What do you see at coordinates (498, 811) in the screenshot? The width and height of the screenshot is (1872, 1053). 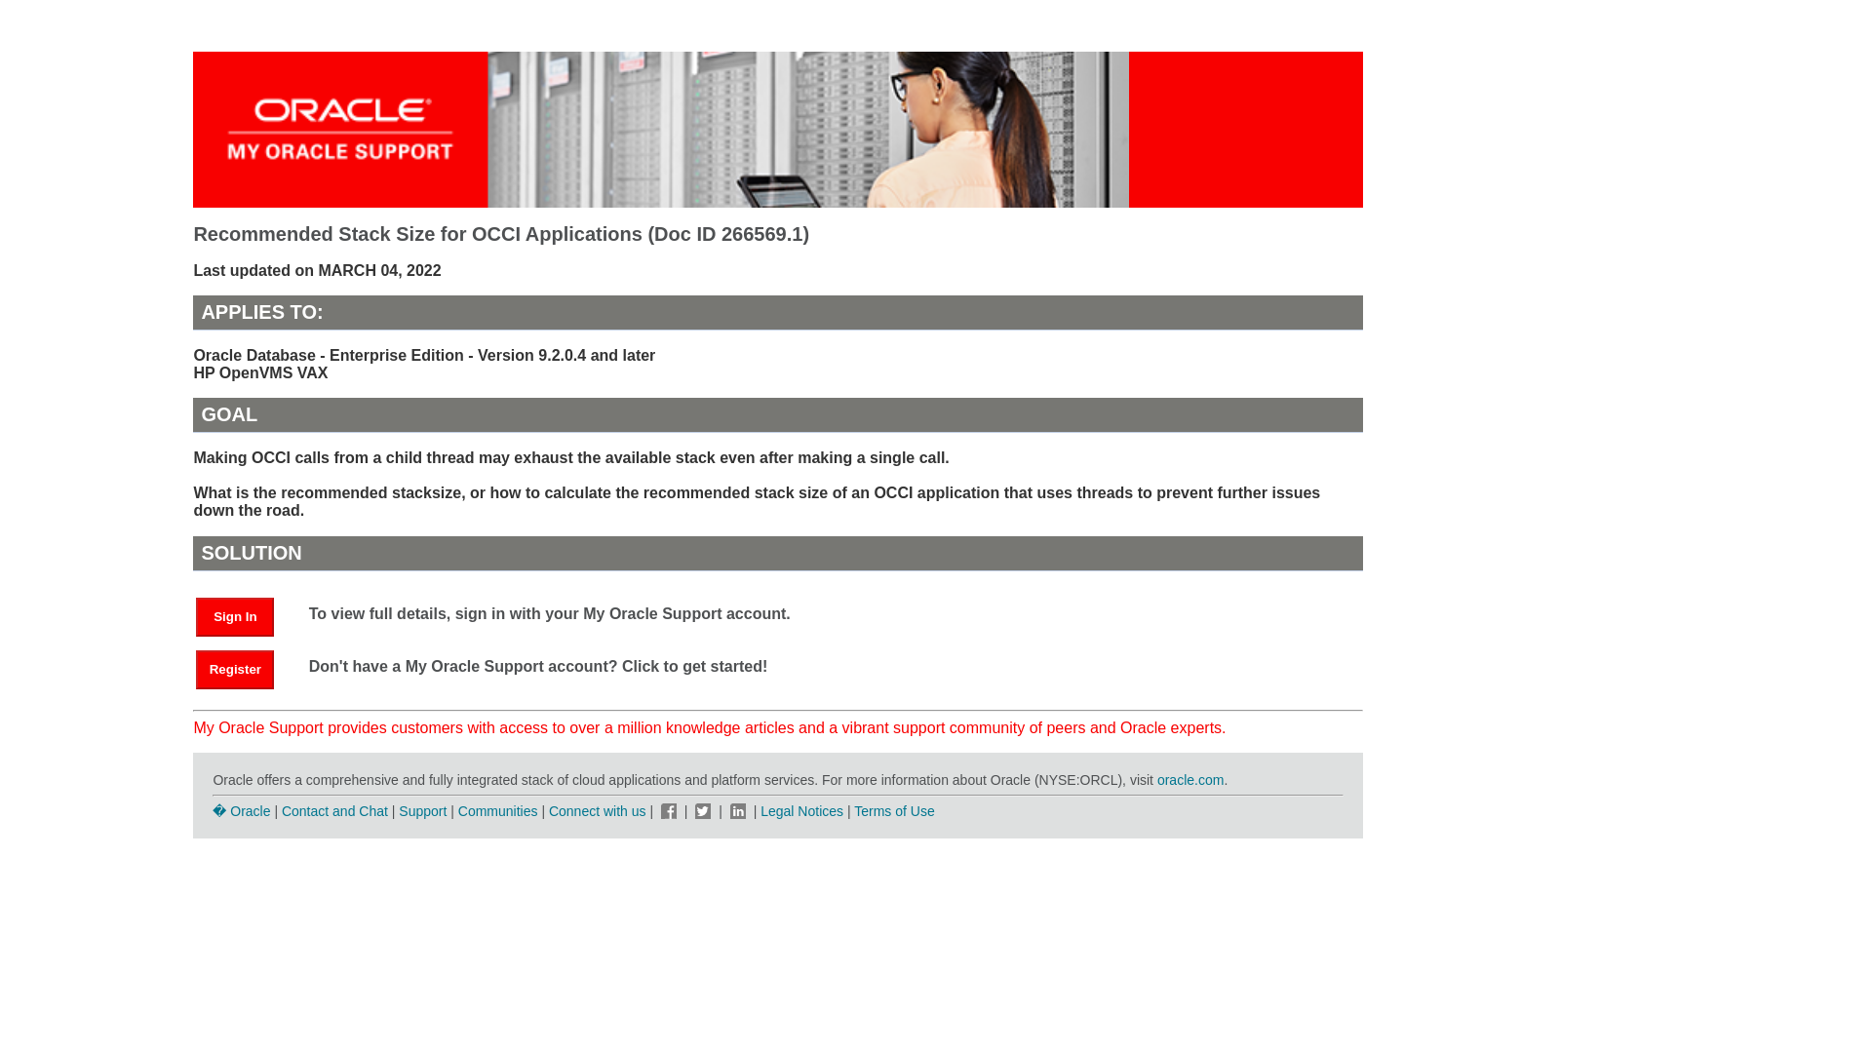 I see `Communities` at bounding box center [498, 811].